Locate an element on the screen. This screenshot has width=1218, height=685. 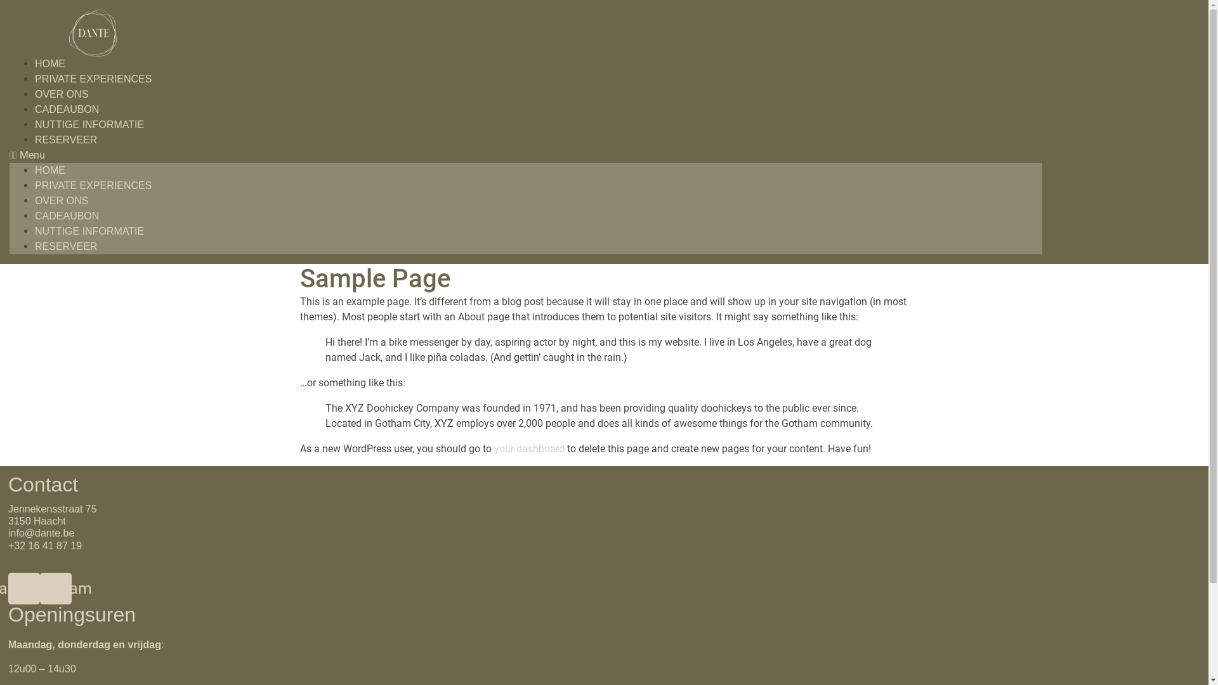
RESERVEER is located at coordinates (66, 246).